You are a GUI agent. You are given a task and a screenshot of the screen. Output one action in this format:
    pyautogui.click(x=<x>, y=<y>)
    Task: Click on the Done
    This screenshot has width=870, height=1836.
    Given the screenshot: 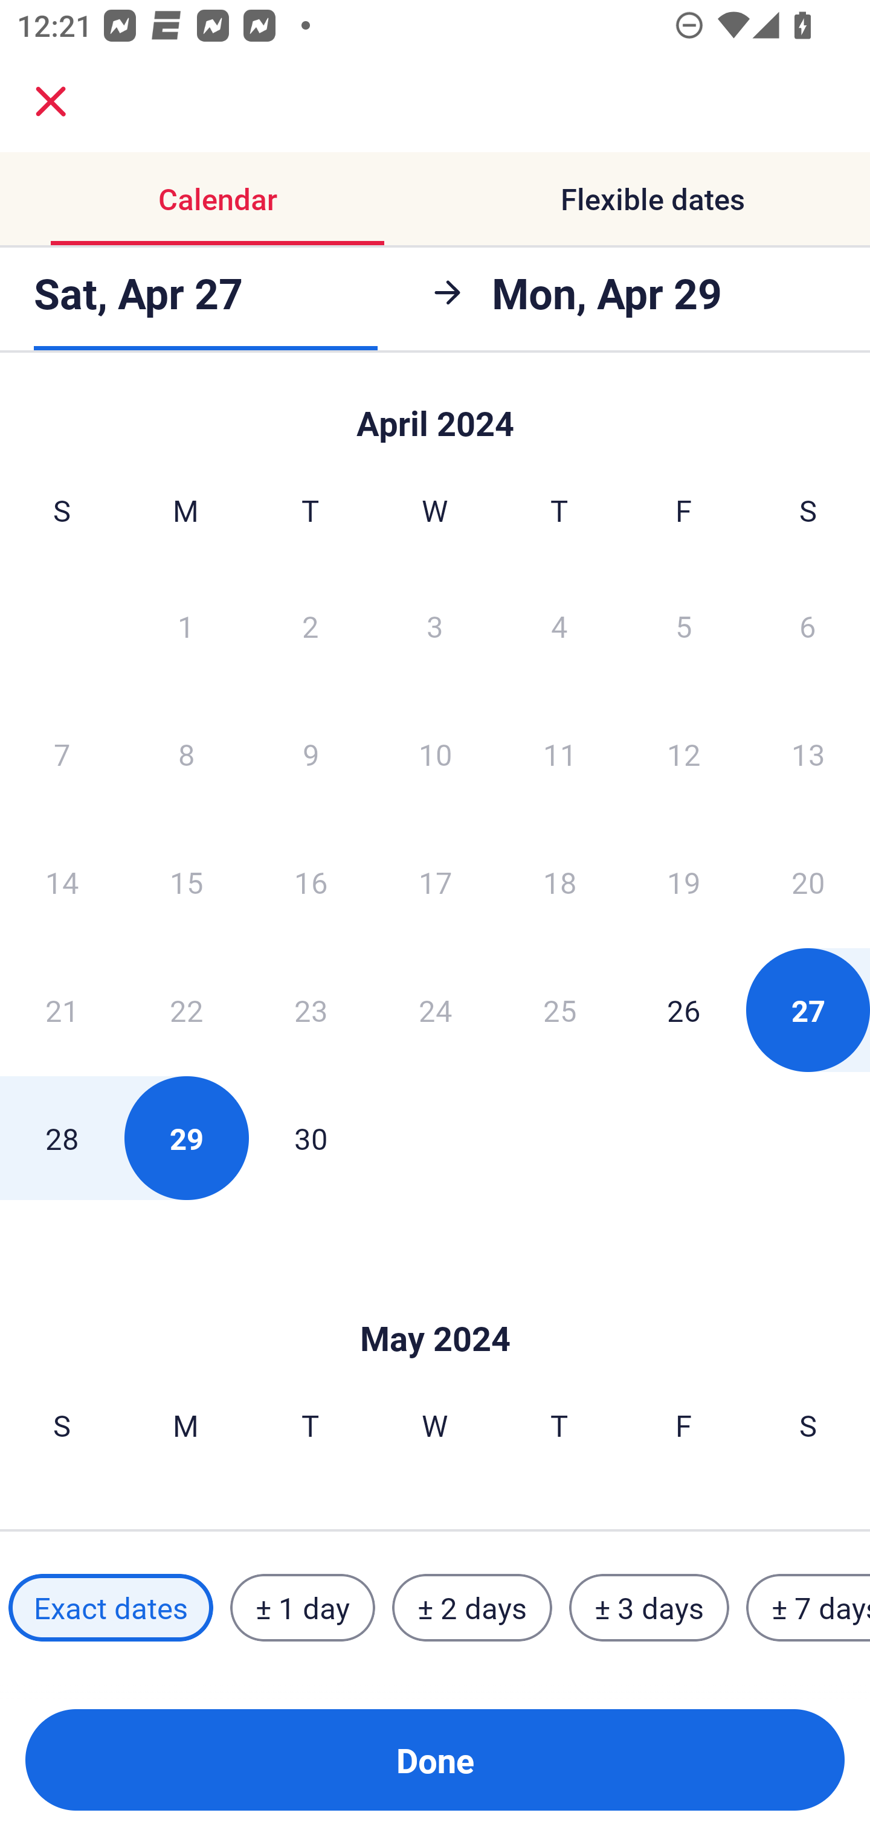 What is the action you would take?
    pyautogui.click(x=435, y=1760)
    